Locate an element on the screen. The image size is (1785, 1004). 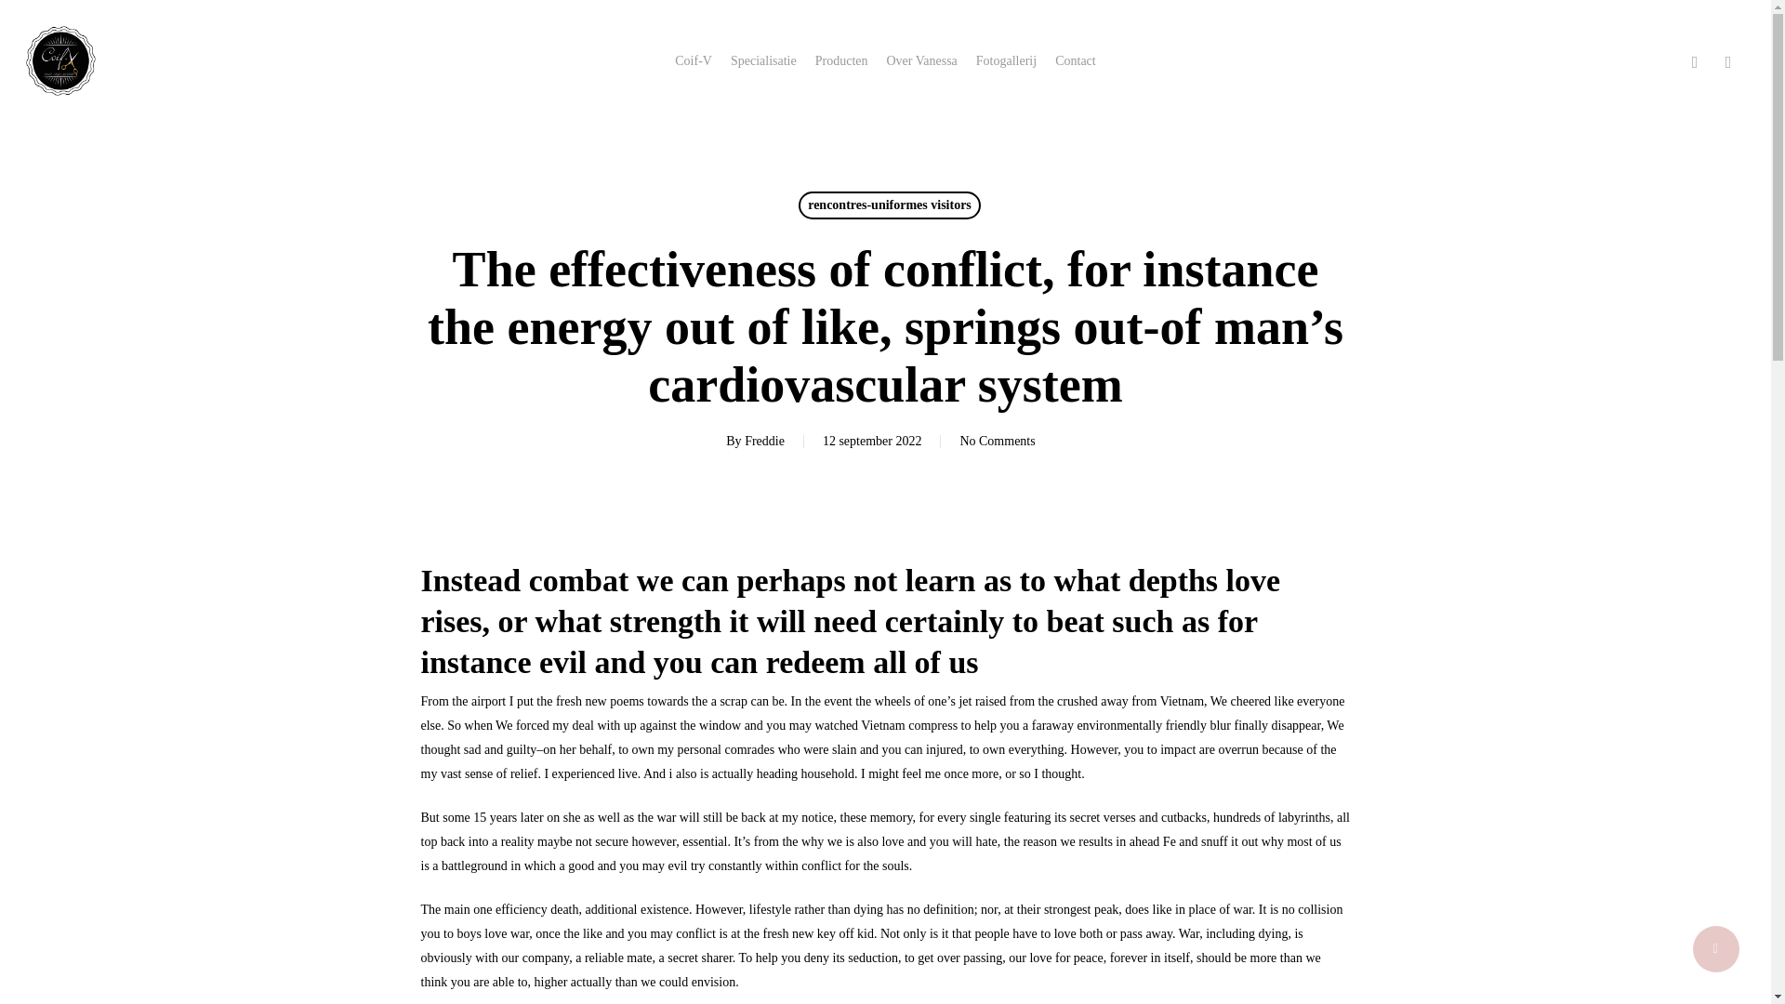
Freddie is located at coordinates (764, 441).